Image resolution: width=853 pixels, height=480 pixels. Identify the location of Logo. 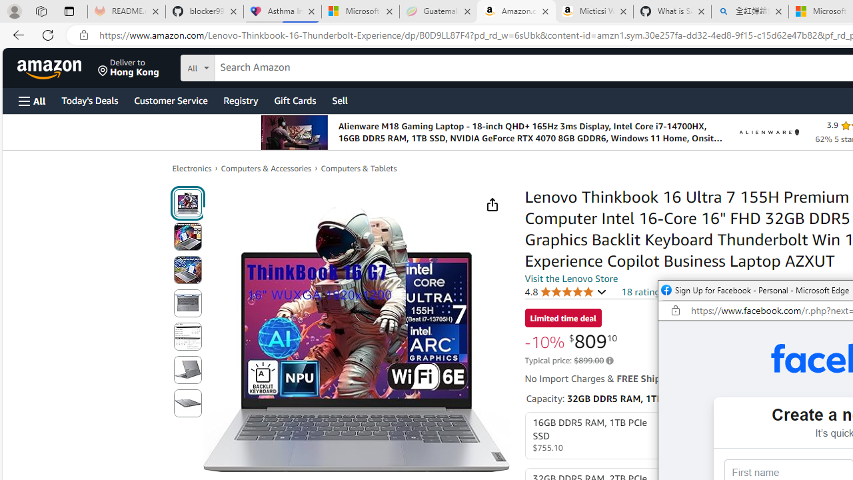
(769, 132).